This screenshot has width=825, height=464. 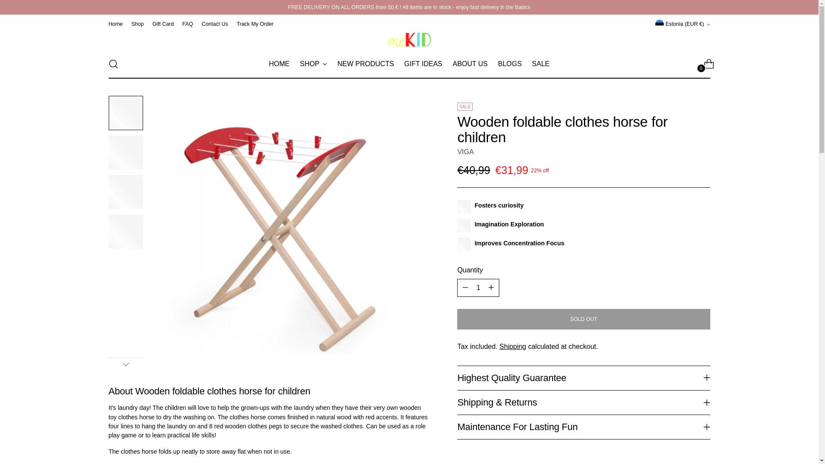 I want to click on Shop, so click(x=187, y=24).